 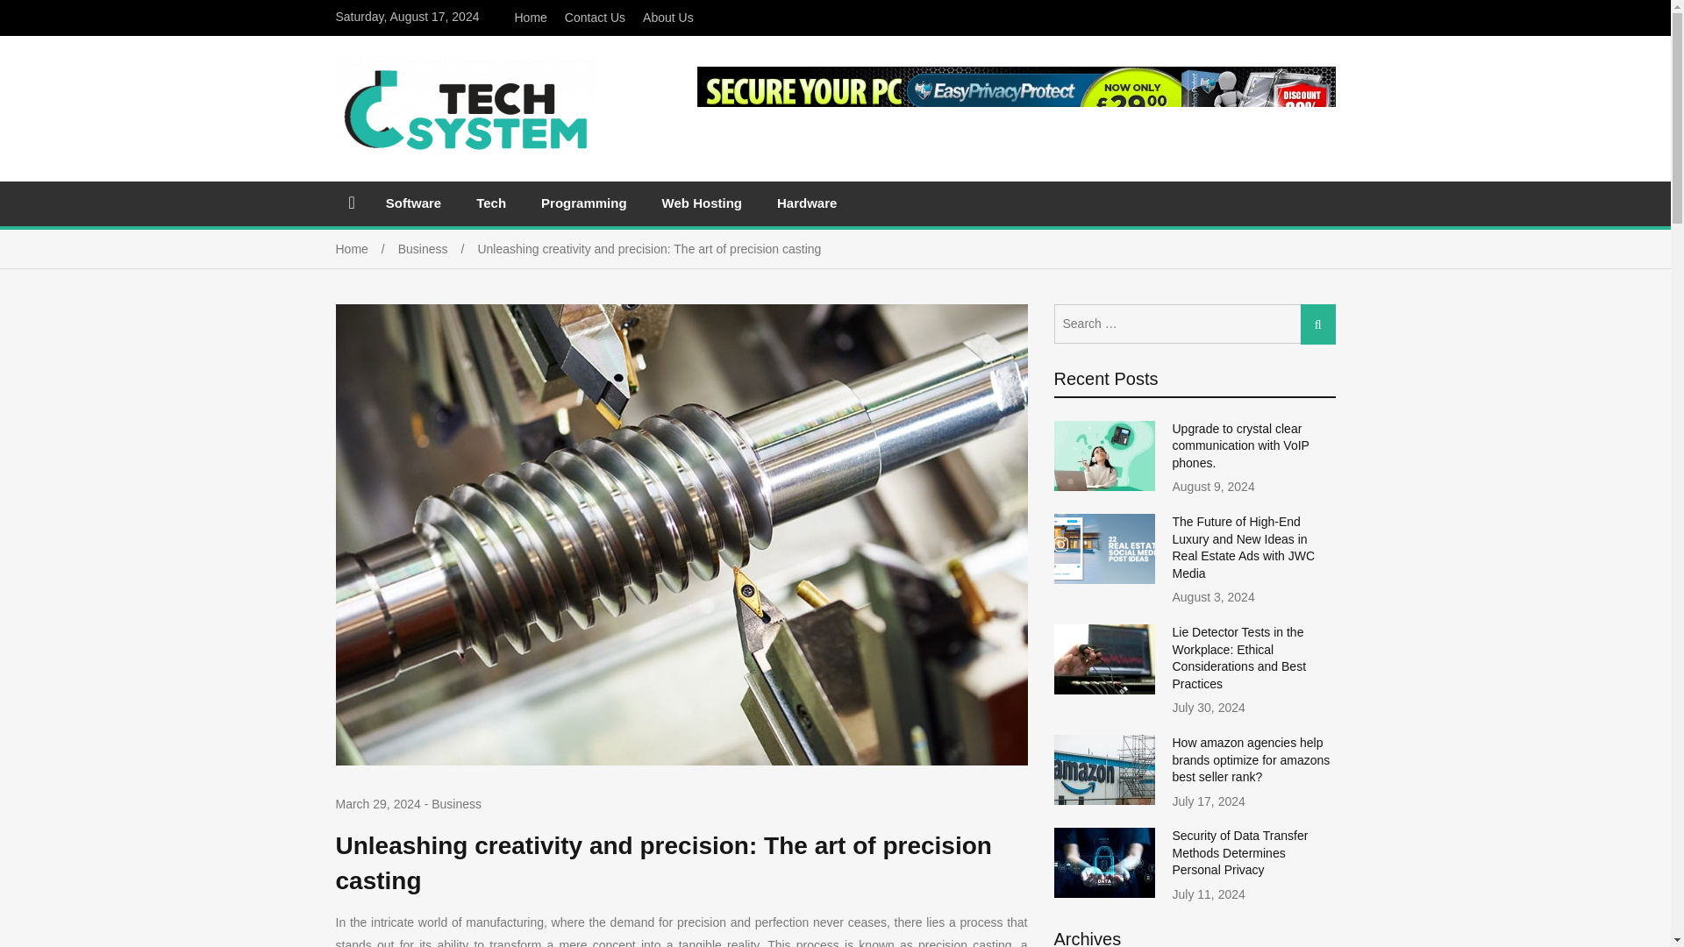 I want to click on March 29, 2024, so click(x=377, y=805).